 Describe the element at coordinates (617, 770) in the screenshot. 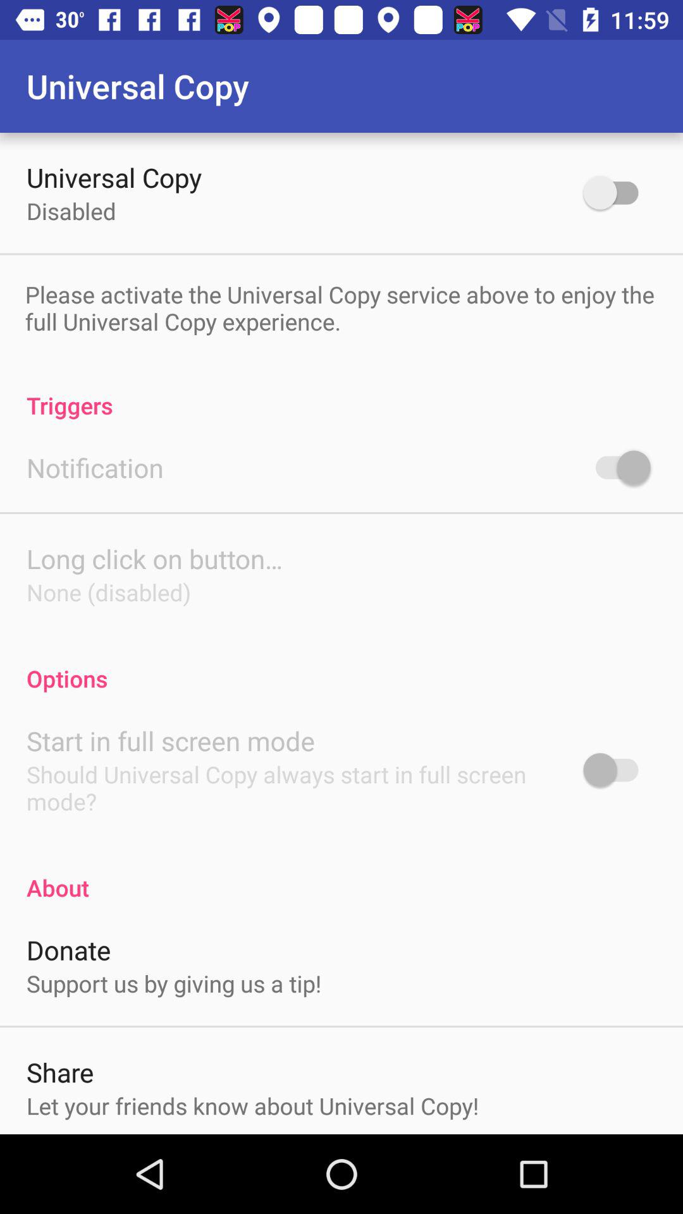

I see `toggle full screen mode` at that location.